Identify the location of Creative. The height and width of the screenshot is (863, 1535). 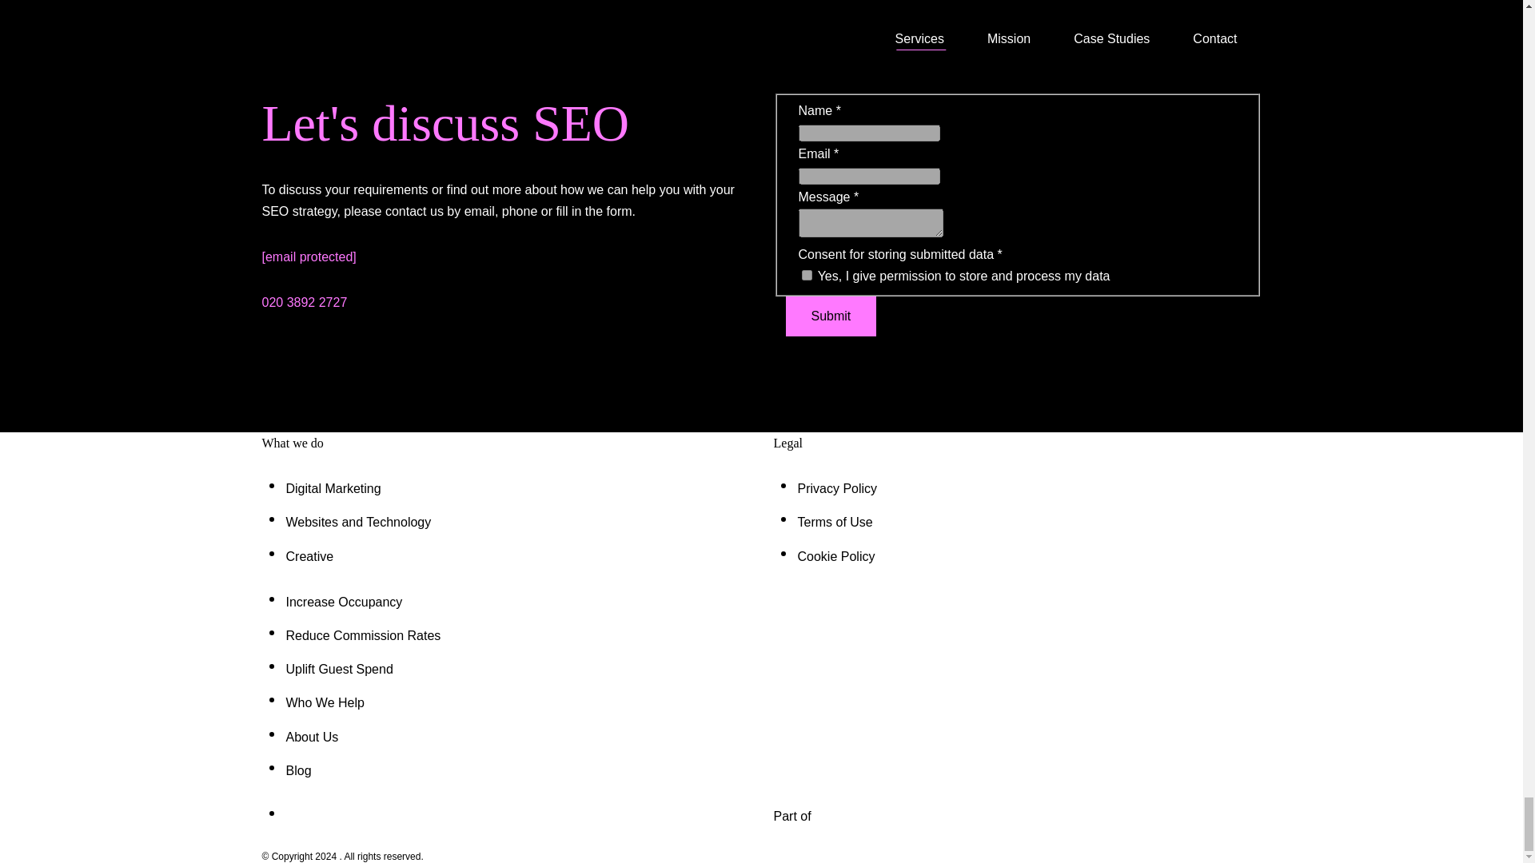
(310, 556).